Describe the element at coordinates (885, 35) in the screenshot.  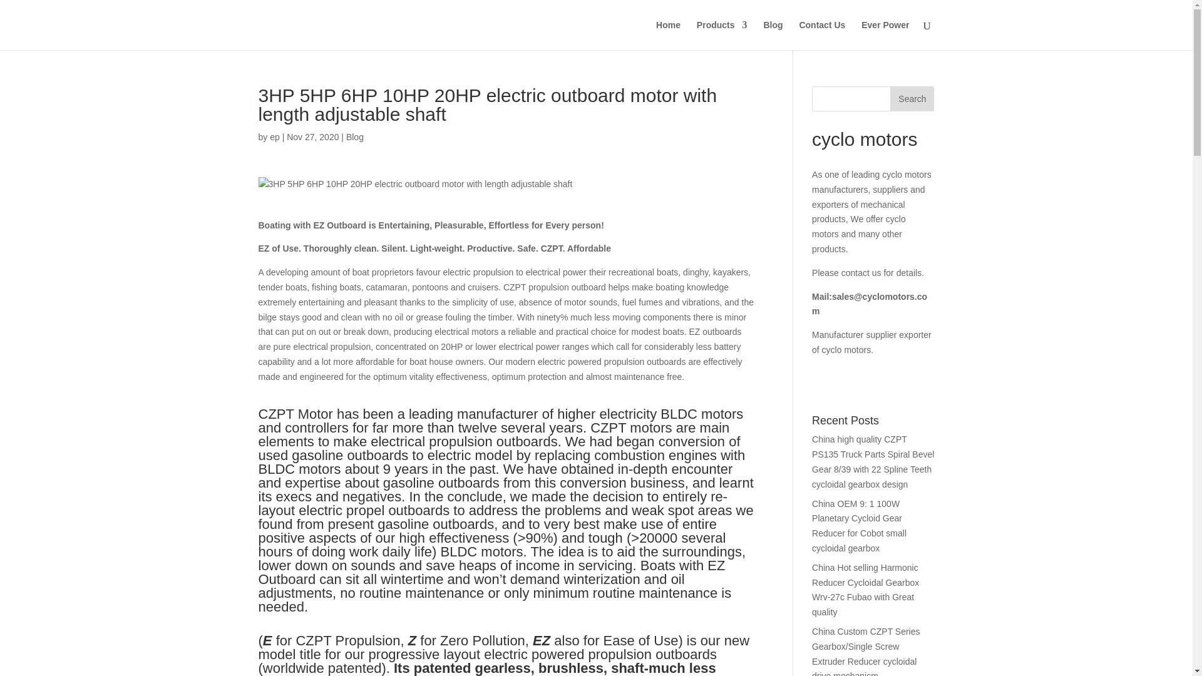
I see `Ever Power` at that location.